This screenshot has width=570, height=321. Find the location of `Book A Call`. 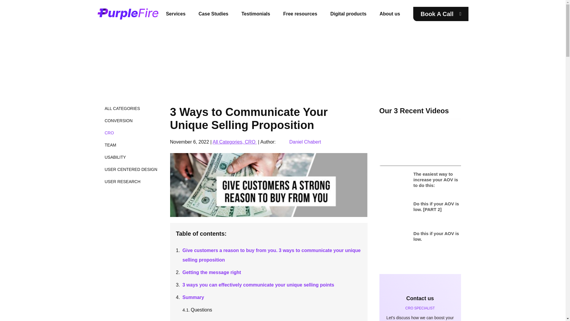

Book A Call is located at coordinates (441, 14).